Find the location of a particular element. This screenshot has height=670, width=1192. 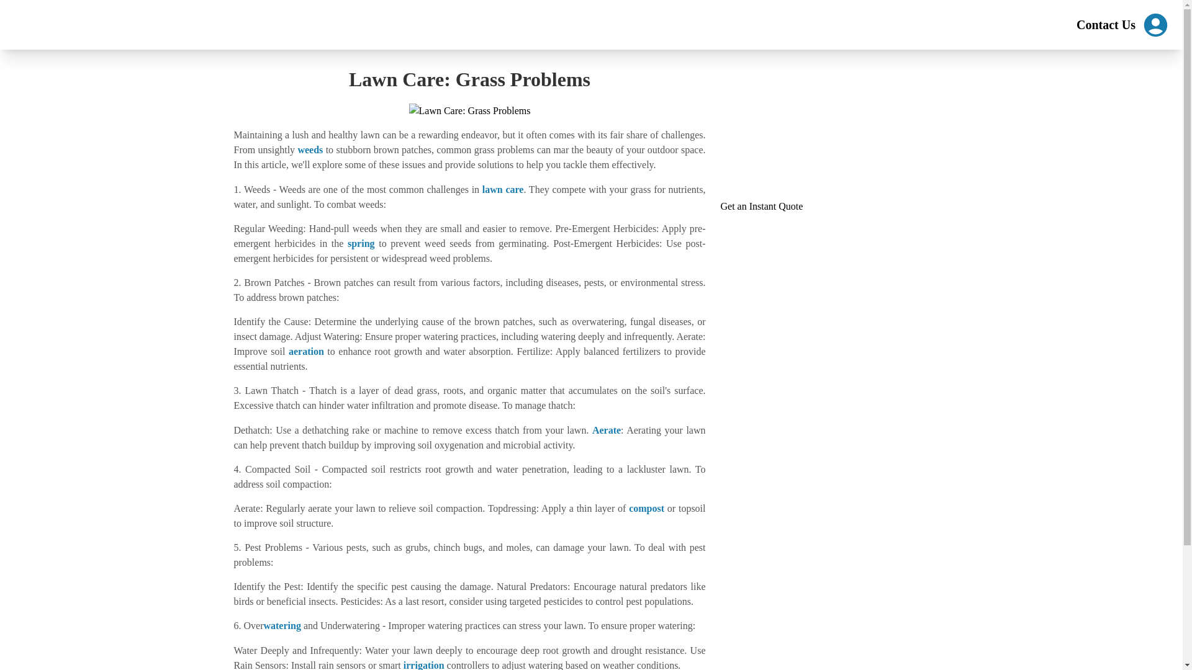

Contact Us is located at coordinates (1106, 25).